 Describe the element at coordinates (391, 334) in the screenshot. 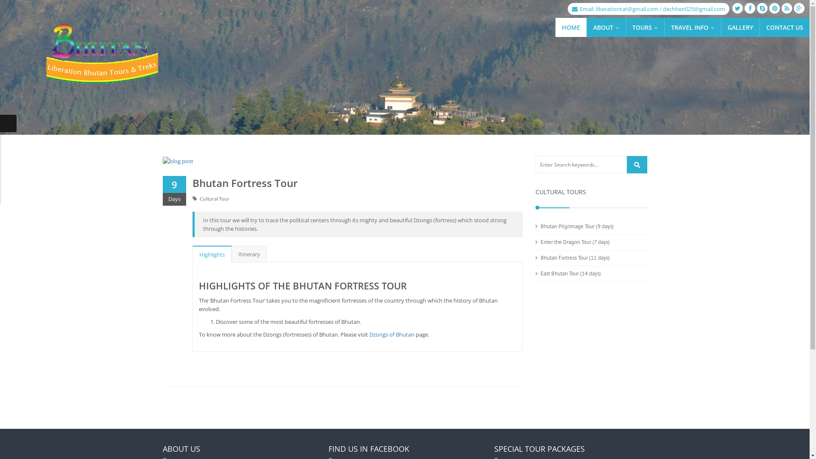

I see `Dzongs of Bhutan` at that location.